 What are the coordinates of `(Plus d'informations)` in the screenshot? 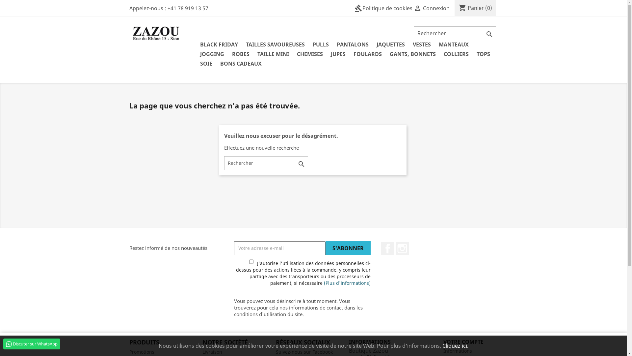 It's located at (347, 283).